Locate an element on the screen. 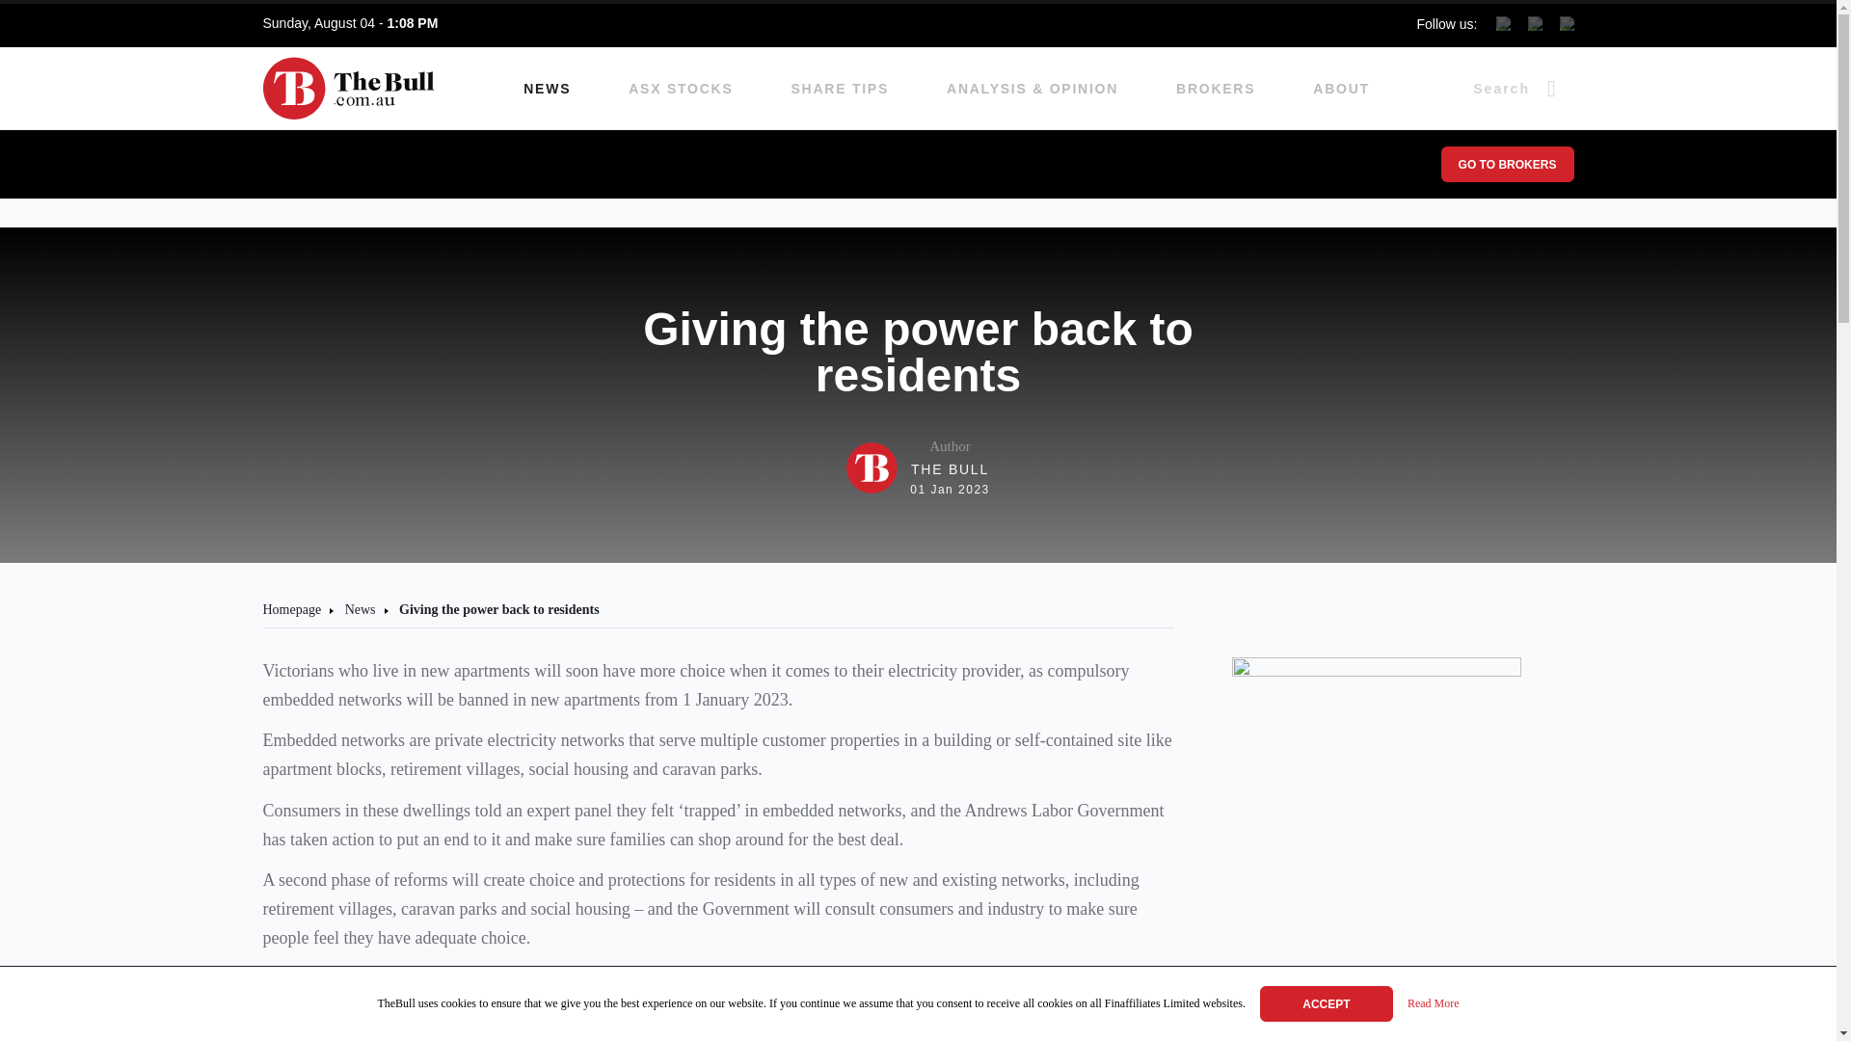 Image resolution: width=1851 pixels, height=1041 pixels. News is located at coordinates (1327, 1002).